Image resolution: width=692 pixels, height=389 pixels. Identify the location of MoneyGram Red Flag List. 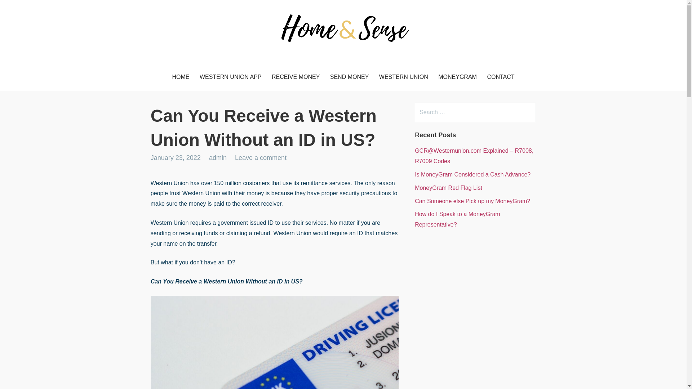
(448, 188).